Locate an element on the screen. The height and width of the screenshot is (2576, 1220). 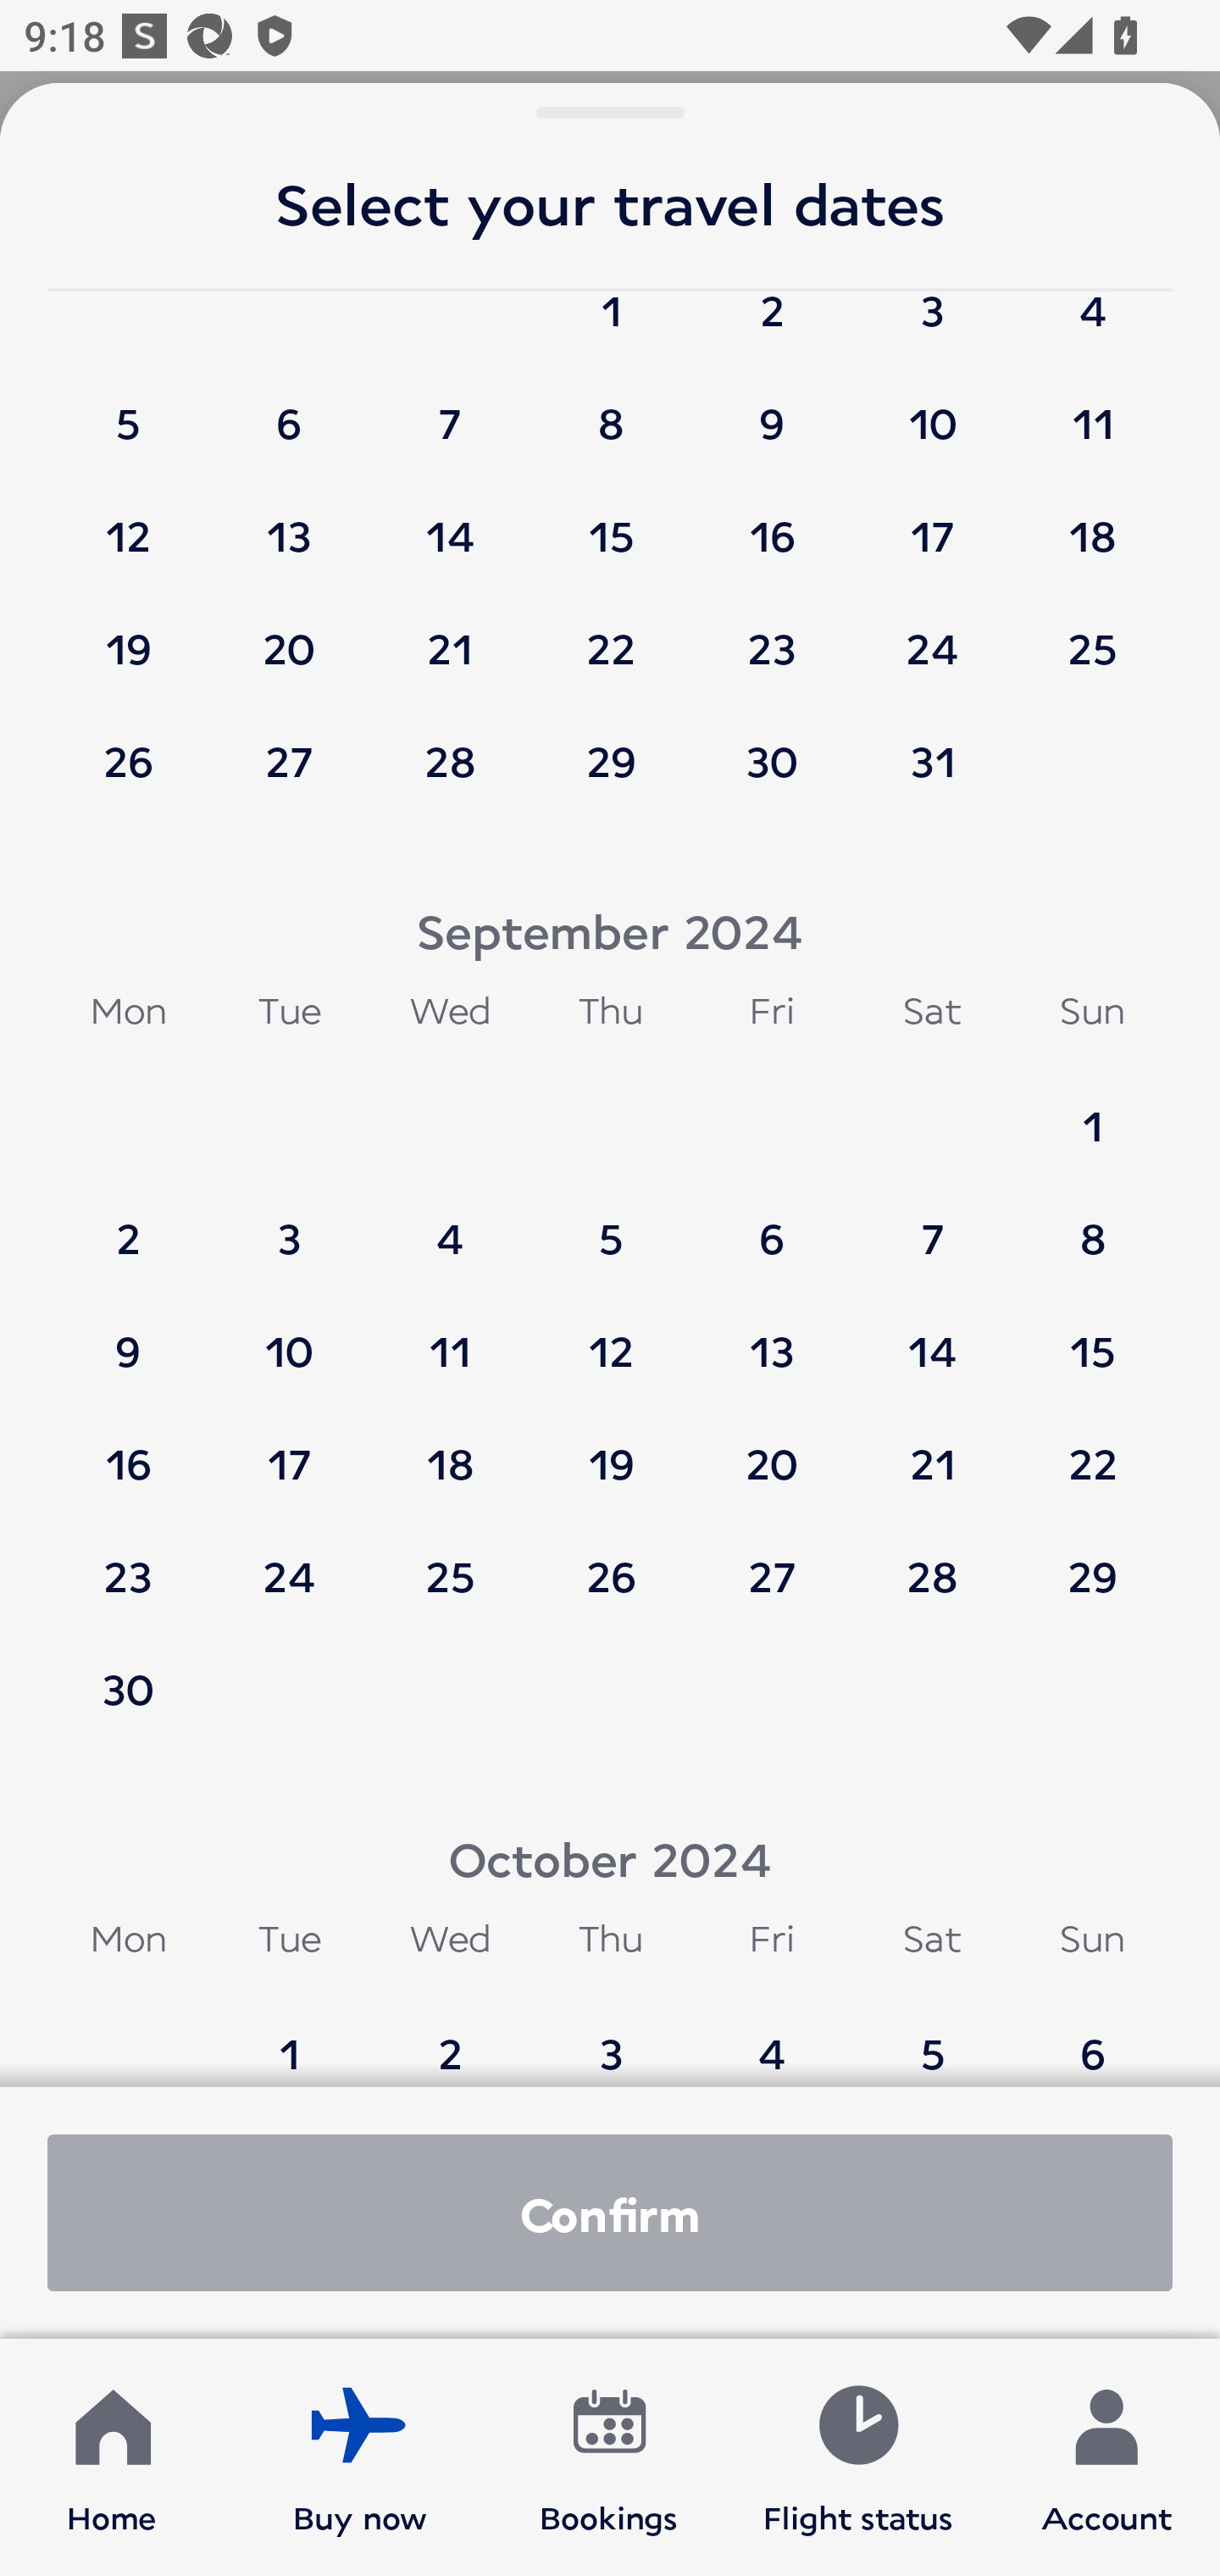
15 is located at coordinates (1092, 1335).